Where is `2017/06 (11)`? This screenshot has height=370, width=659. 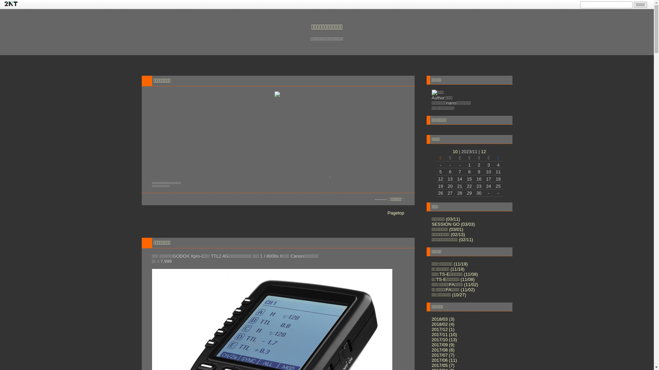
2017/06 (11) is located at coordinates (444, 360).